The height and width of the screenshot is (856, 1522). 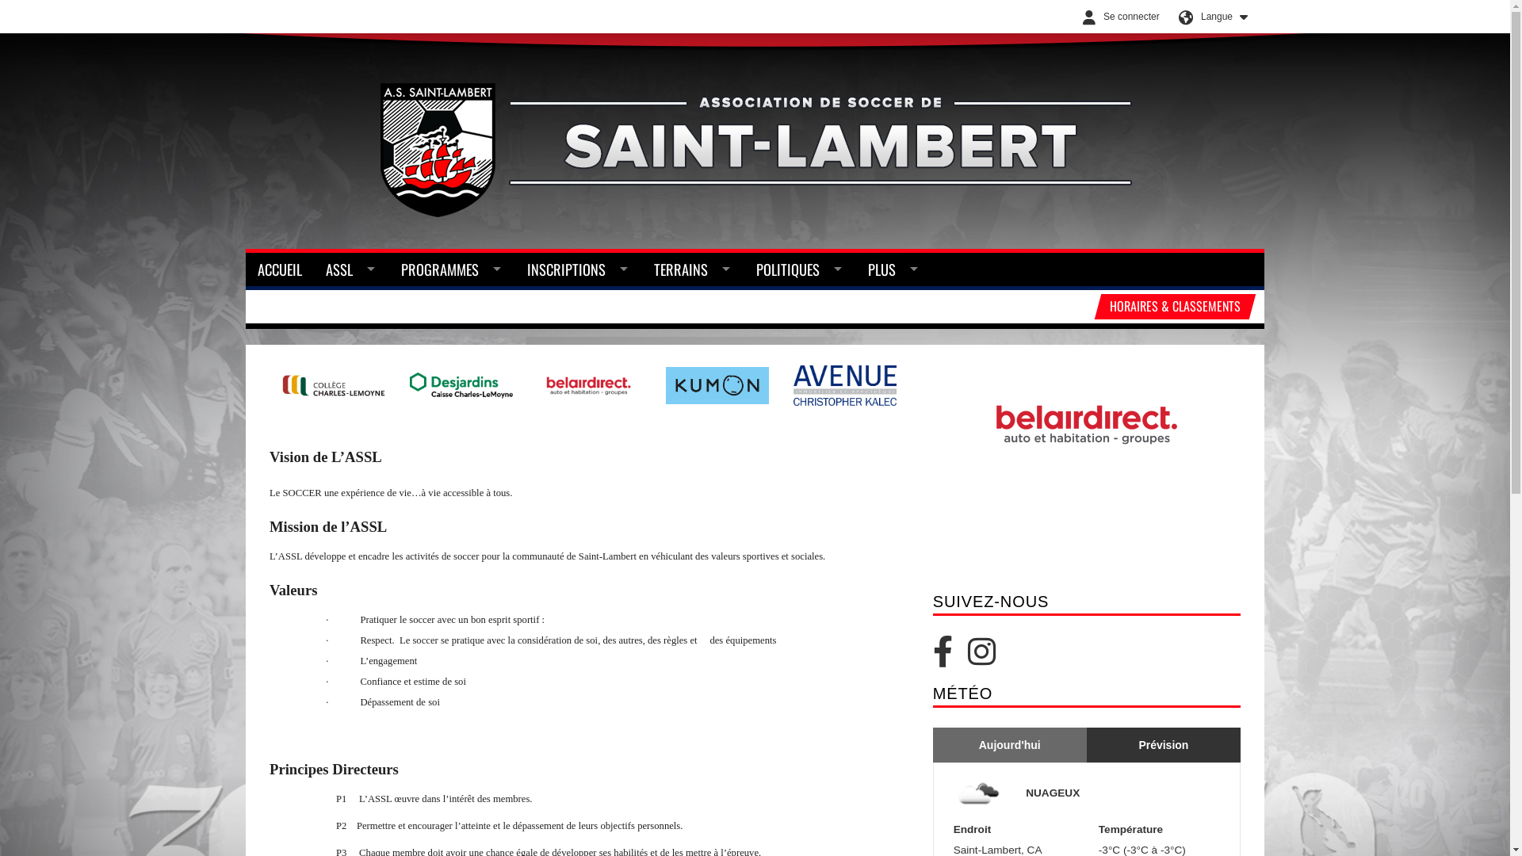 What do you see at coordinates (693, 269) in the screenshot?
I see `TERRAINS` at bounding box center [693, 269].